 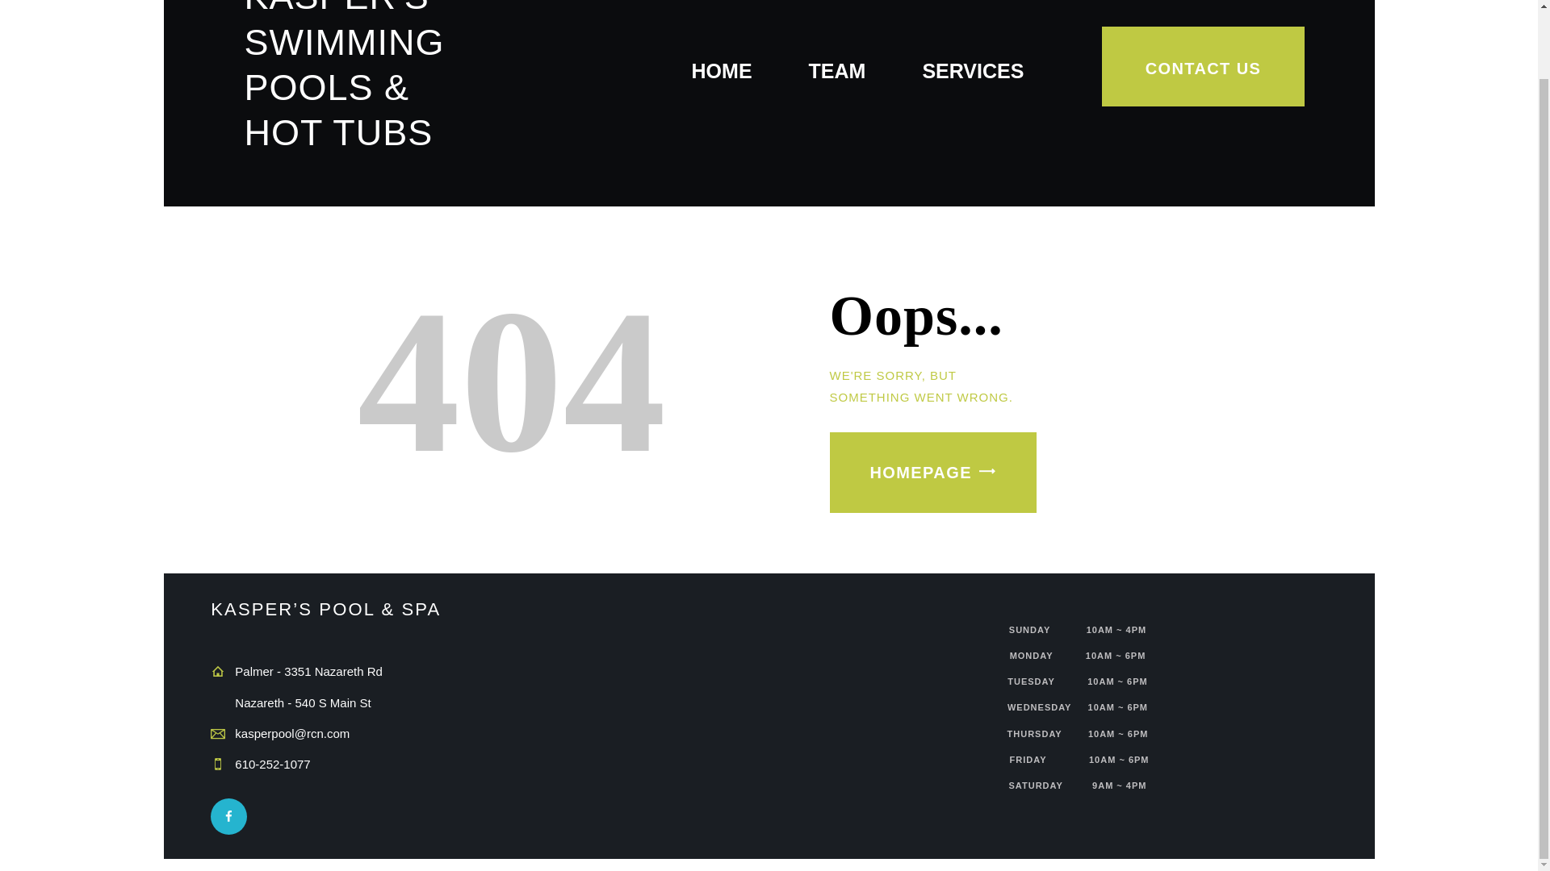 I want to click on TEAM, so click(x=838, y=73).